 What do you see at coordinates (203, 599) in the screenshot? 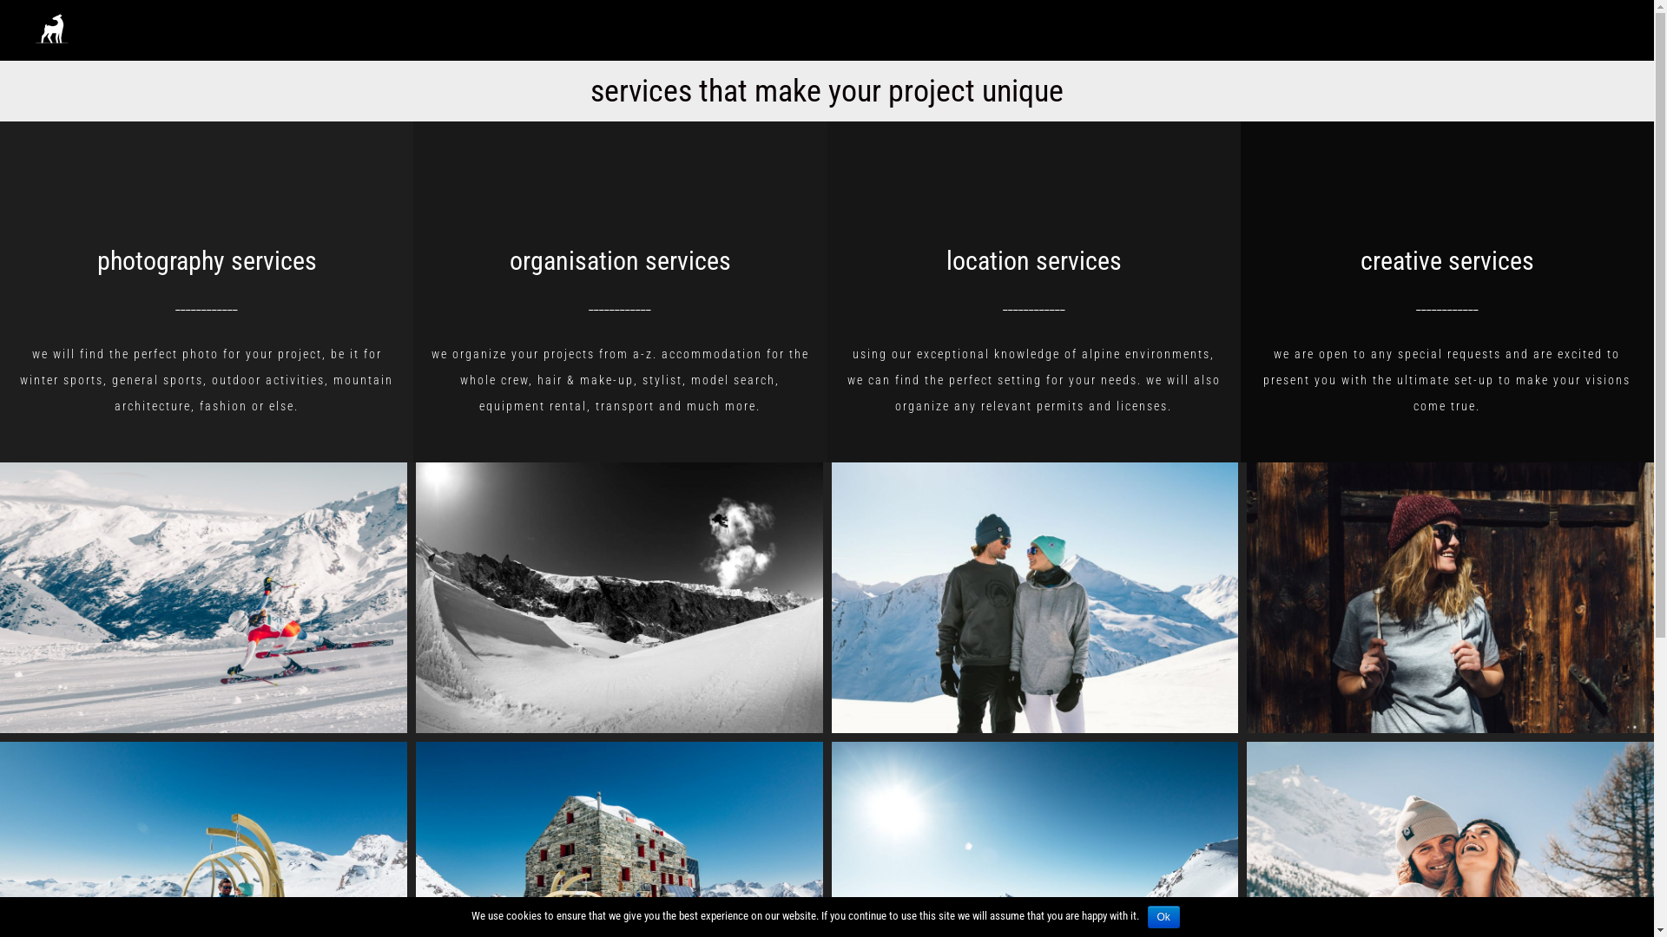
I see `March16th_AllalinRaceDay1_003` at bounding box center [203, 599].